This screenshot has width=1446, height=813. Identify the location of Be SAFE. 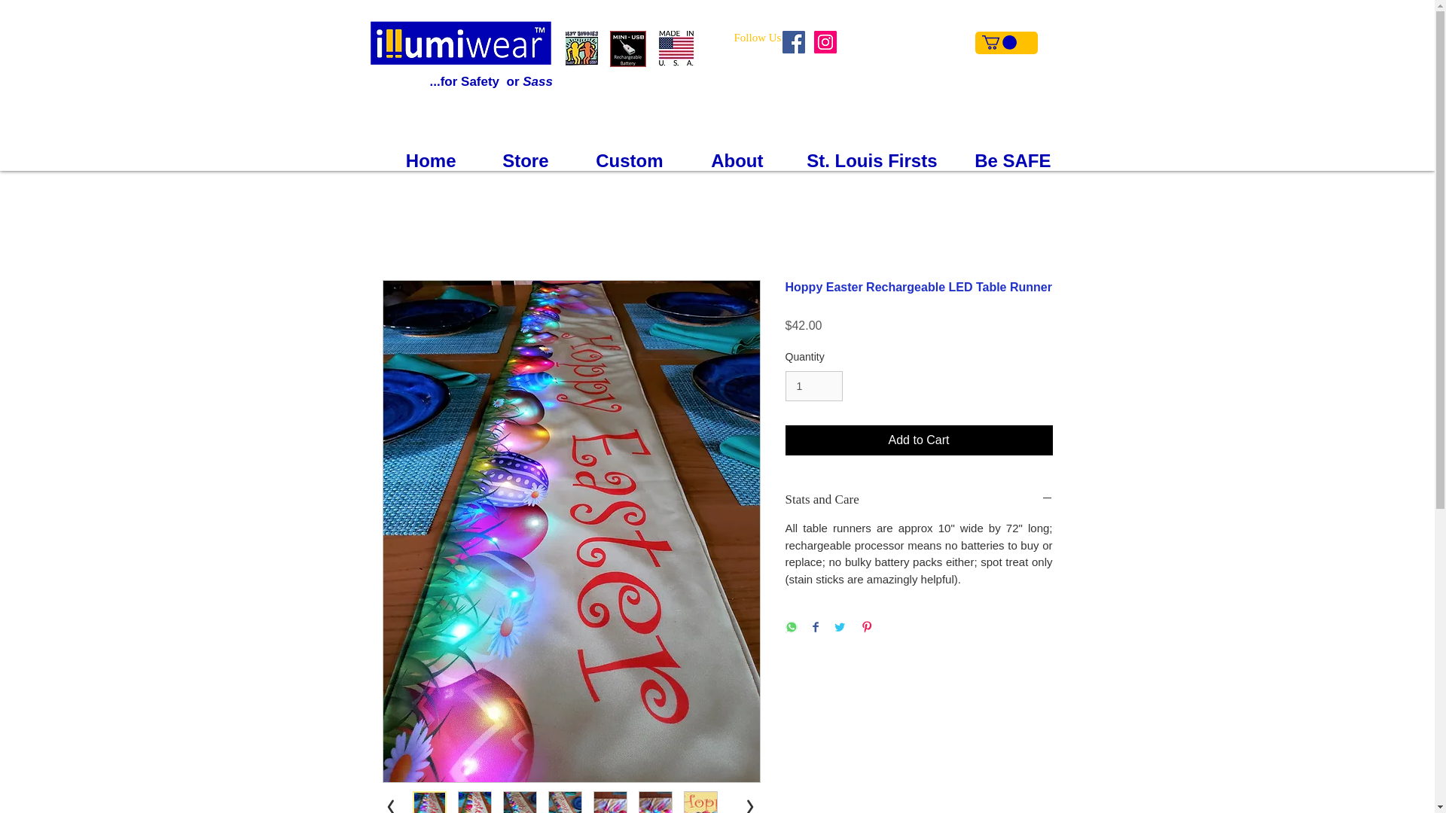
(1005, 159).